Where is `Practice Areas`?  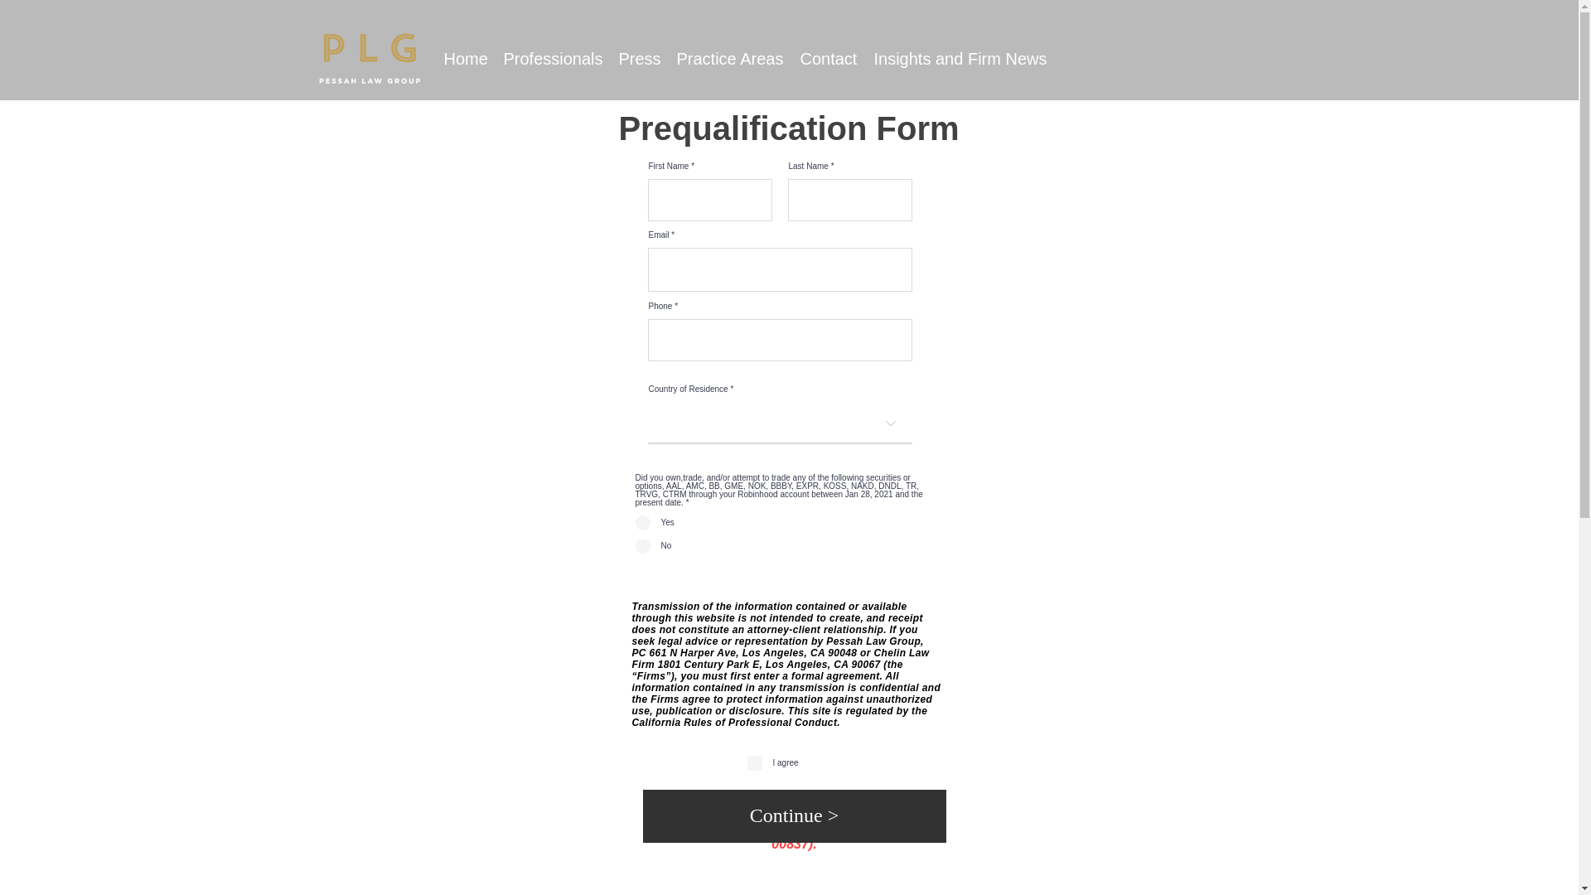 Practice Areas is located at coordinates (729, 58).